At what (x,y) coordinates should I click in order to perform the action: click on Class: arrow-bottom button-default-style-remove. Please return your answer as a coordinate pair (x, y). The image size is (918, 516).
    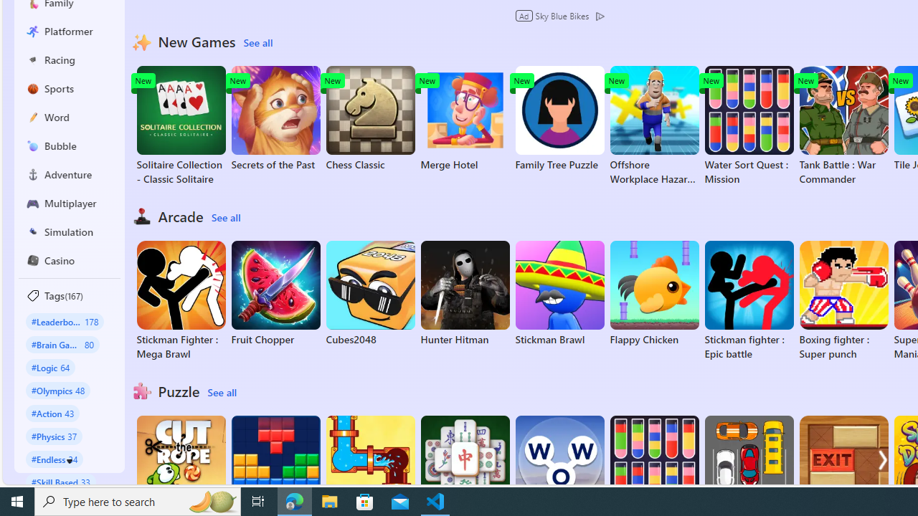
    Looking at the image, I should click on (70, 462).